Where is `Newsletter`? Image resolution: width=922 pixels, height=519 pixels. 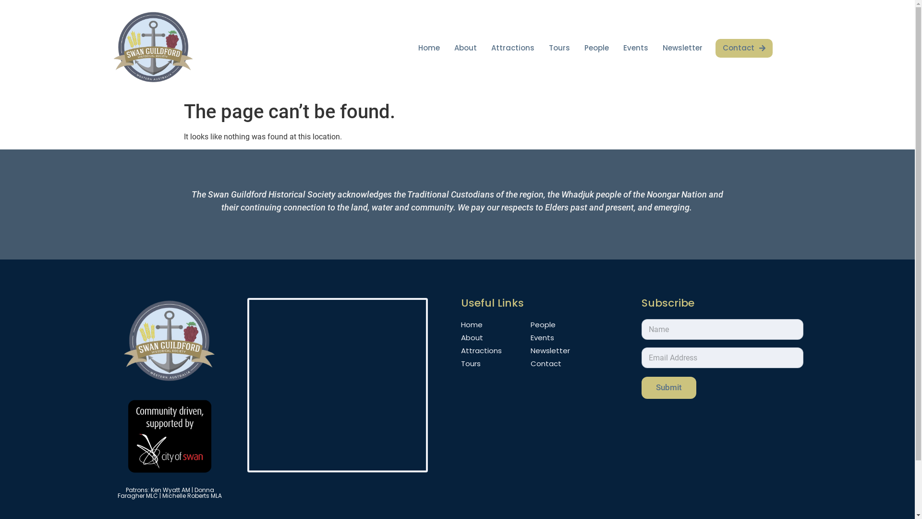
Newsletter is located at coordinates (550, 351).